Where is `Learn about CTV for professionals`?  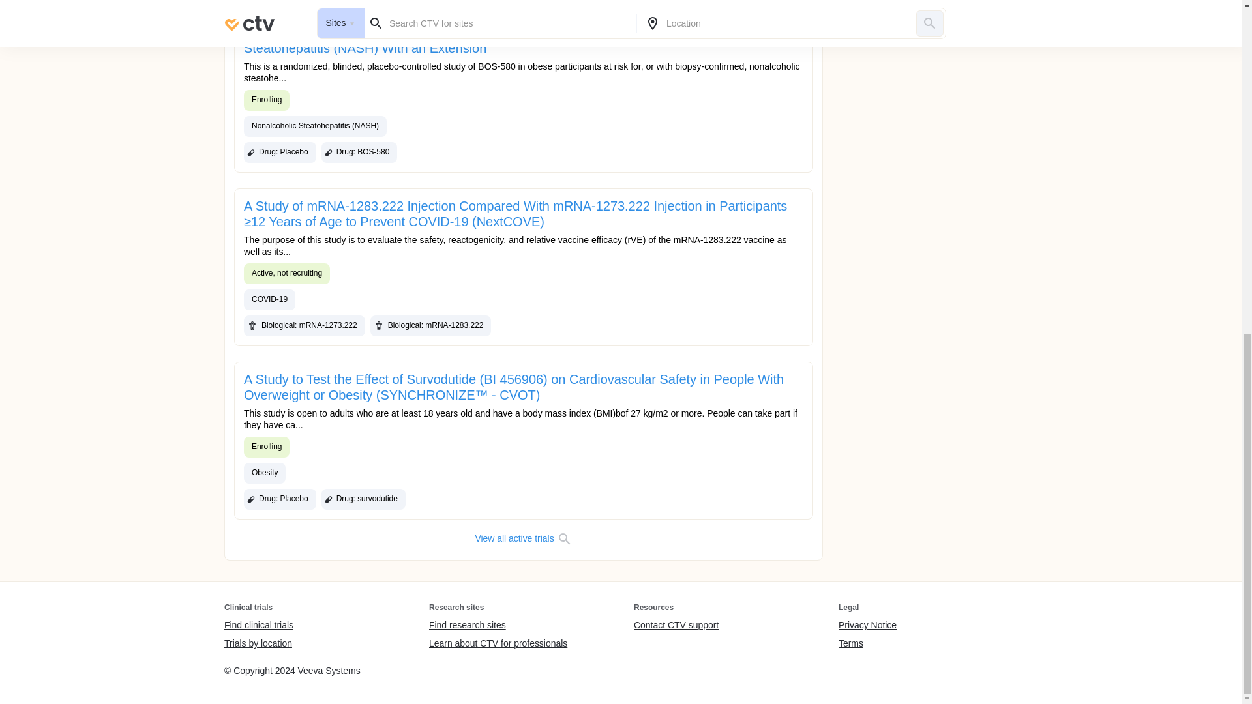 Learn about CTV for professionals is located at coordinates (498, 643).